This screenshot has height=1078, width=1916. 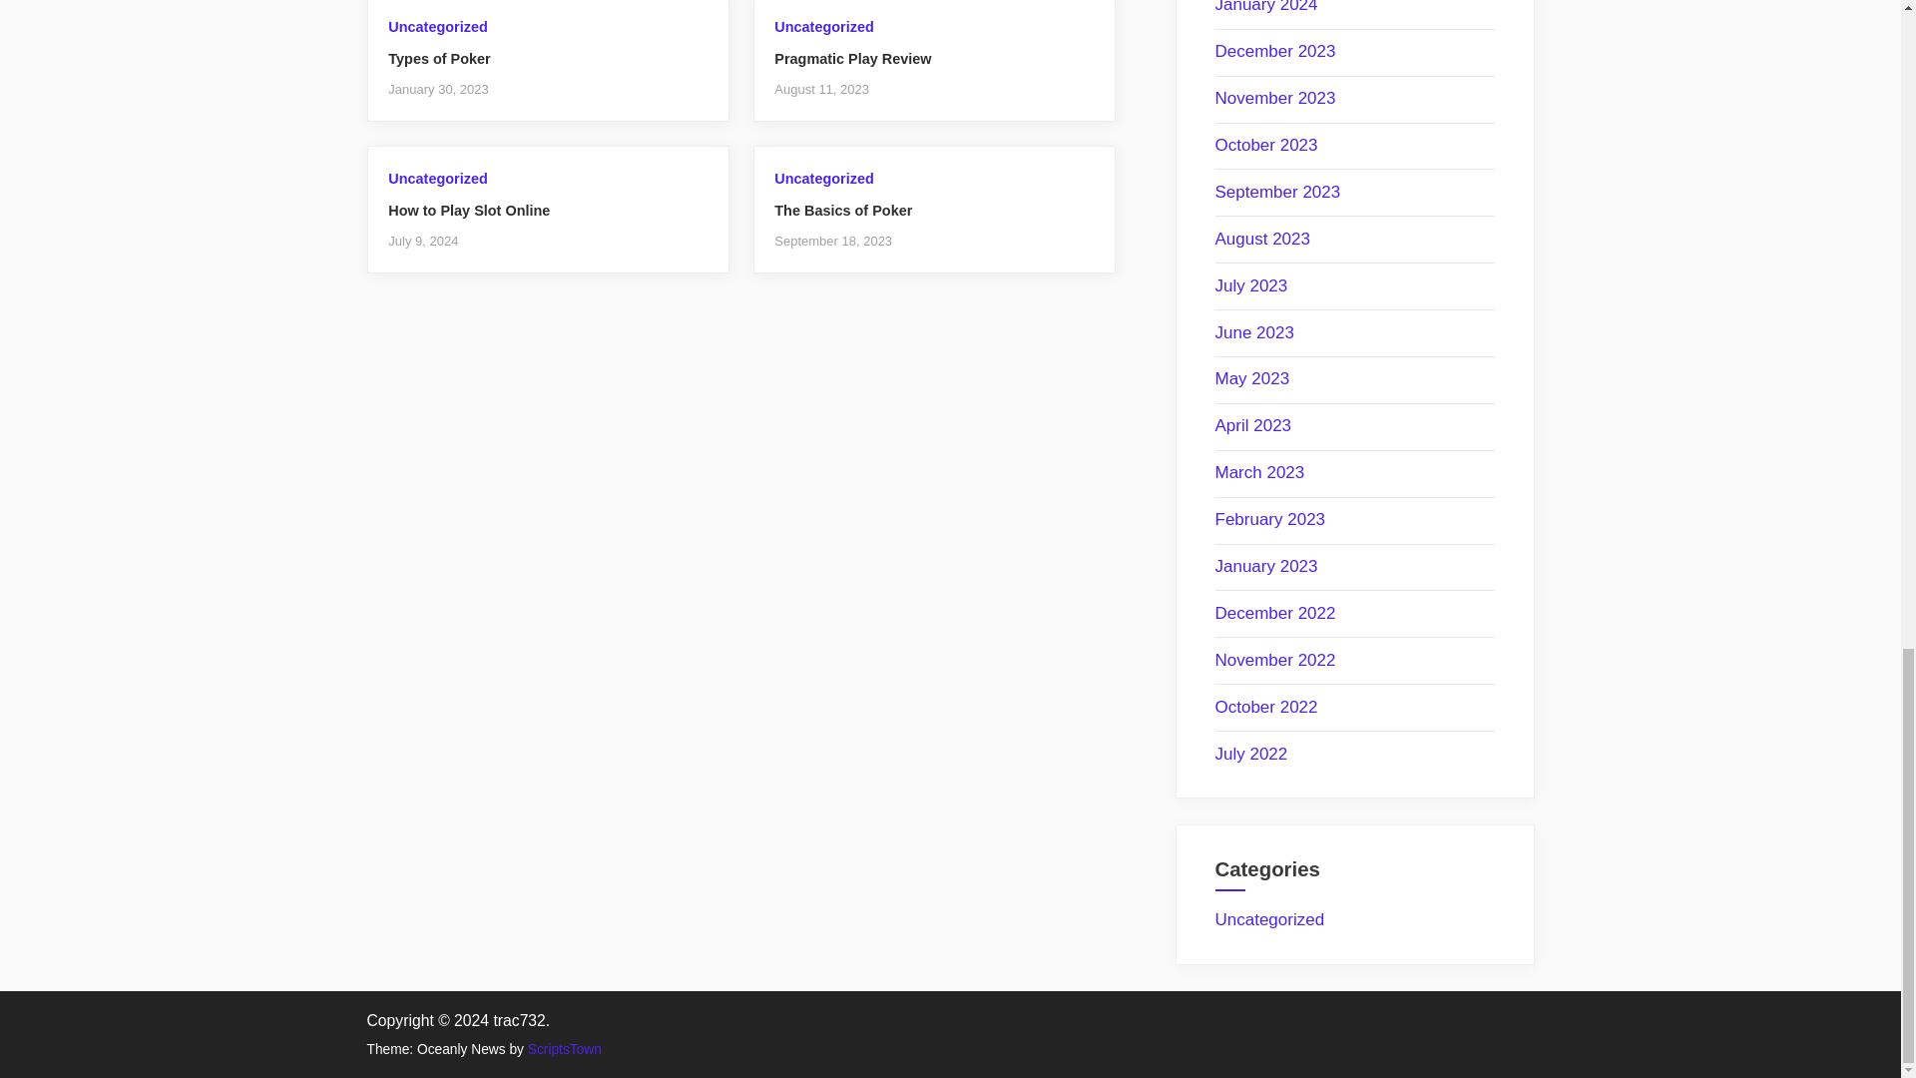 What do you see at coordinates (823, 178) in the screenshot?
I see `Uncategorized` at bounding box center [823, 178].